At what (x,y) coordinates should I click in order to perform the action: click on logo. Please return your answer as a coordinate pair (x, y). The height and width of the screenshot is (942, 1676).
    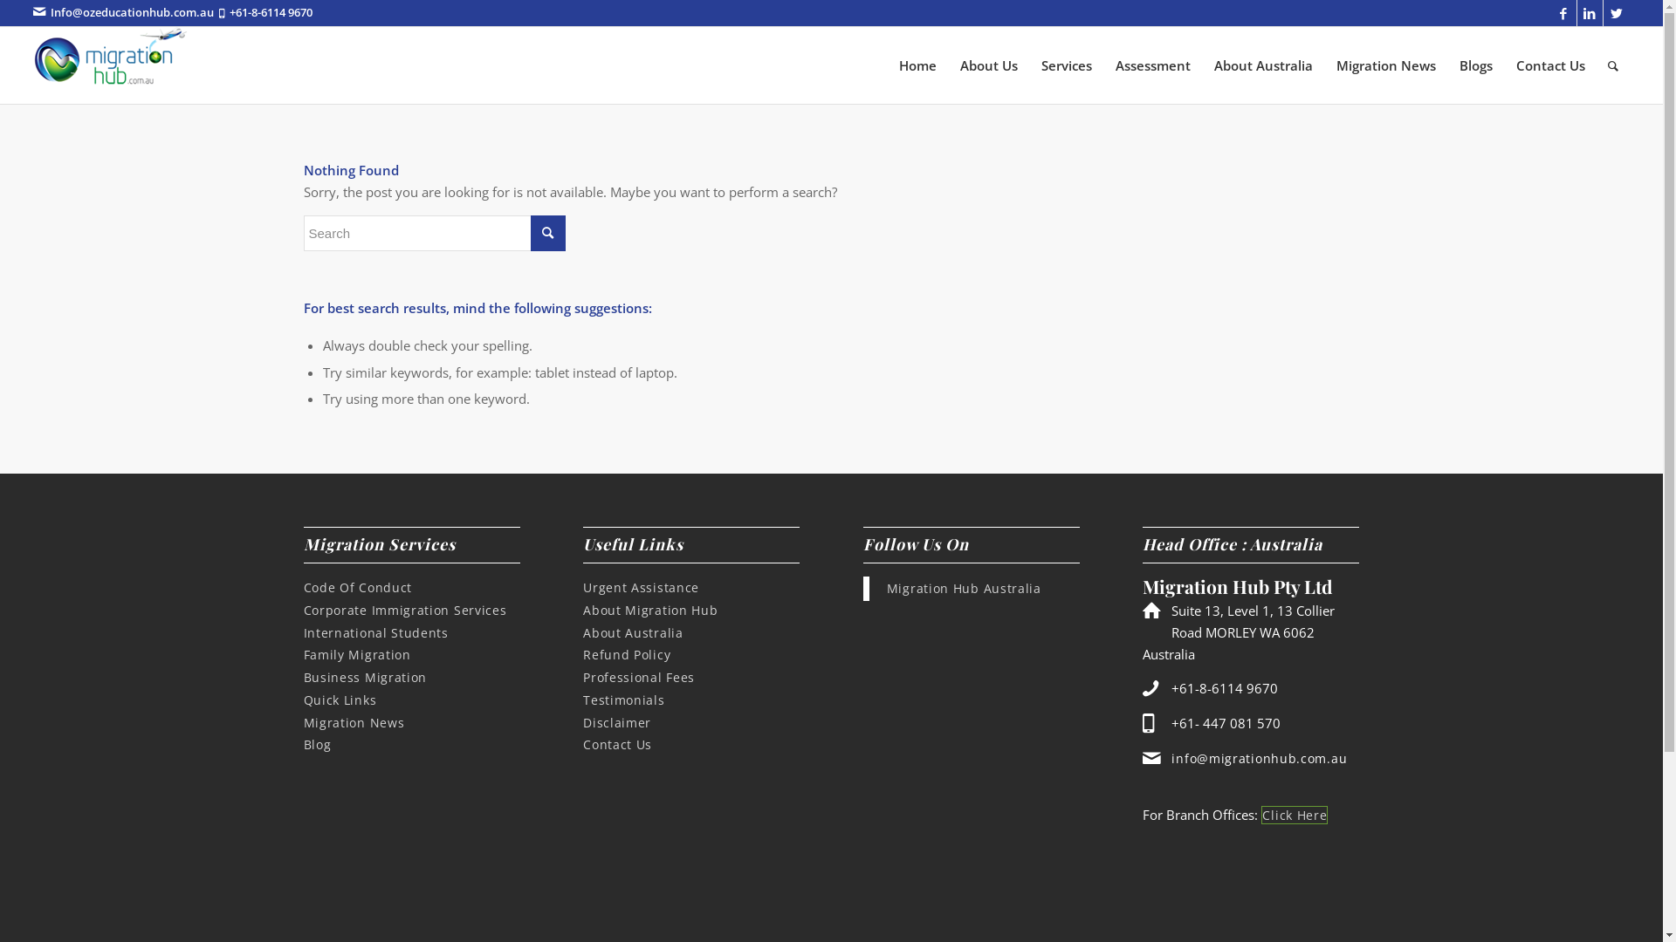
    Looking at the image, I should click on (112, 58).